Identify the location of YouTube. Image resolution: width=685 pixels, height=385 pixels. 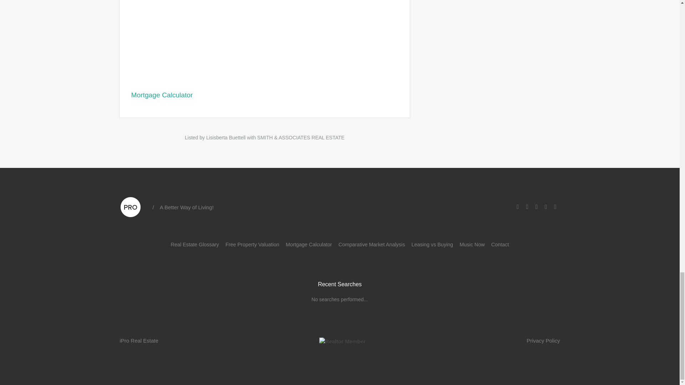
(546, 207).